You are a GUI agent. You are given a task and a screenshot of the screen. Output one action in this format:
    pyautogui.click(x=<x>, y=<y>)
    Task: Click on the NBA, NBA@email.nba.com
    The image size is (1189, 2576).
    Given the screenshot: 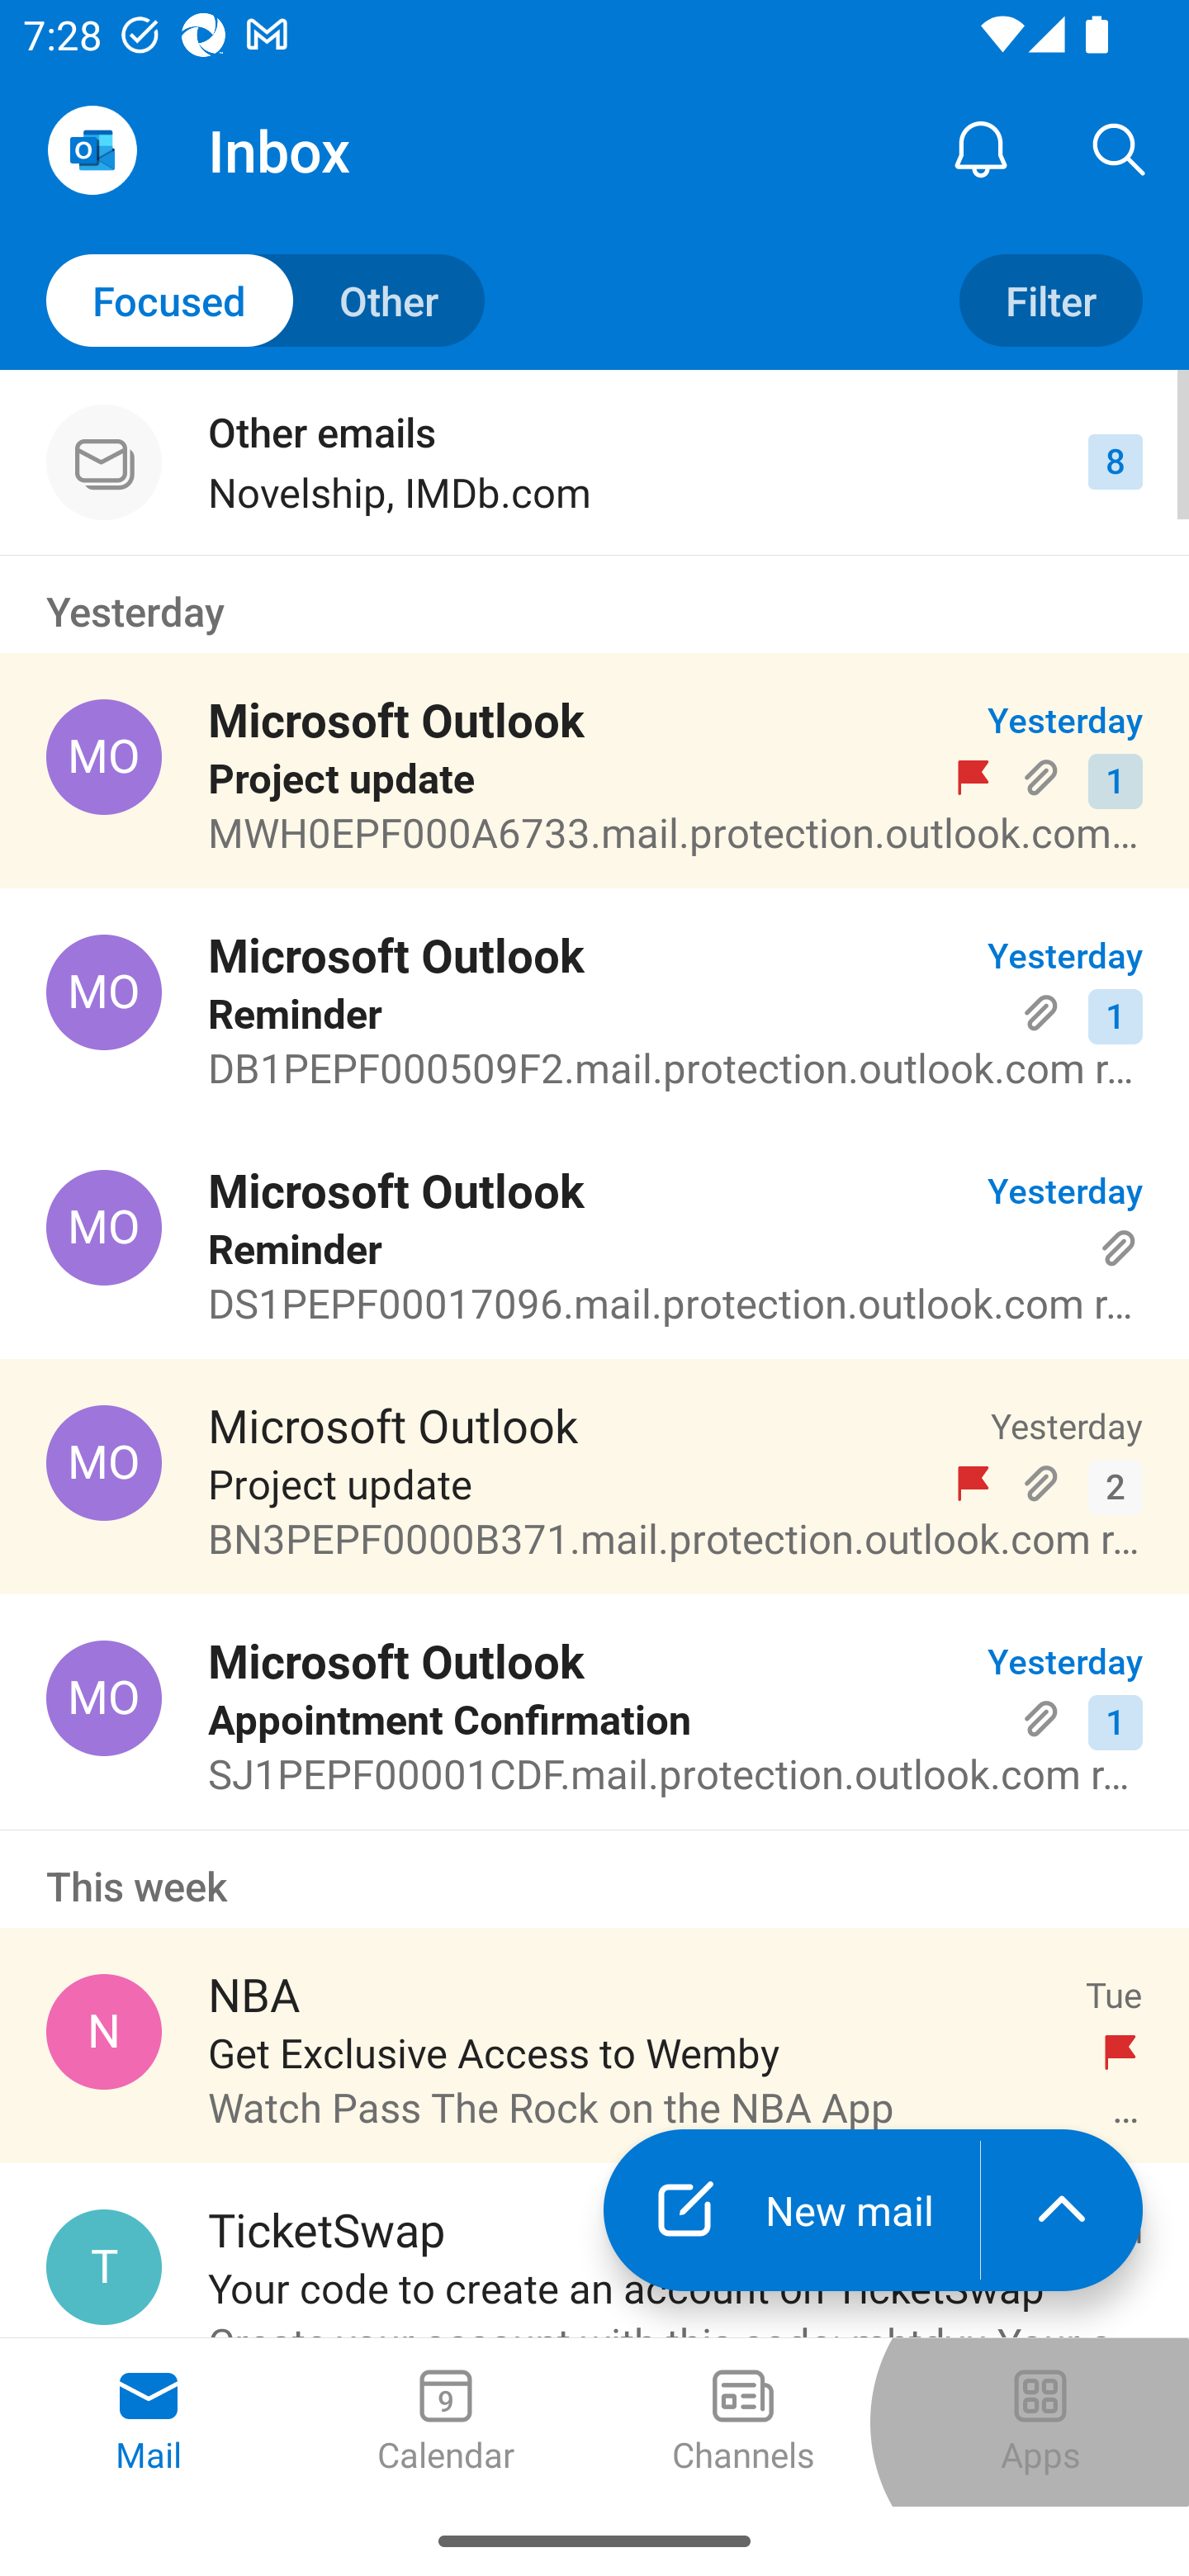 What is the action you would take?
    pyautogui.click(x=104, y=2031)
    